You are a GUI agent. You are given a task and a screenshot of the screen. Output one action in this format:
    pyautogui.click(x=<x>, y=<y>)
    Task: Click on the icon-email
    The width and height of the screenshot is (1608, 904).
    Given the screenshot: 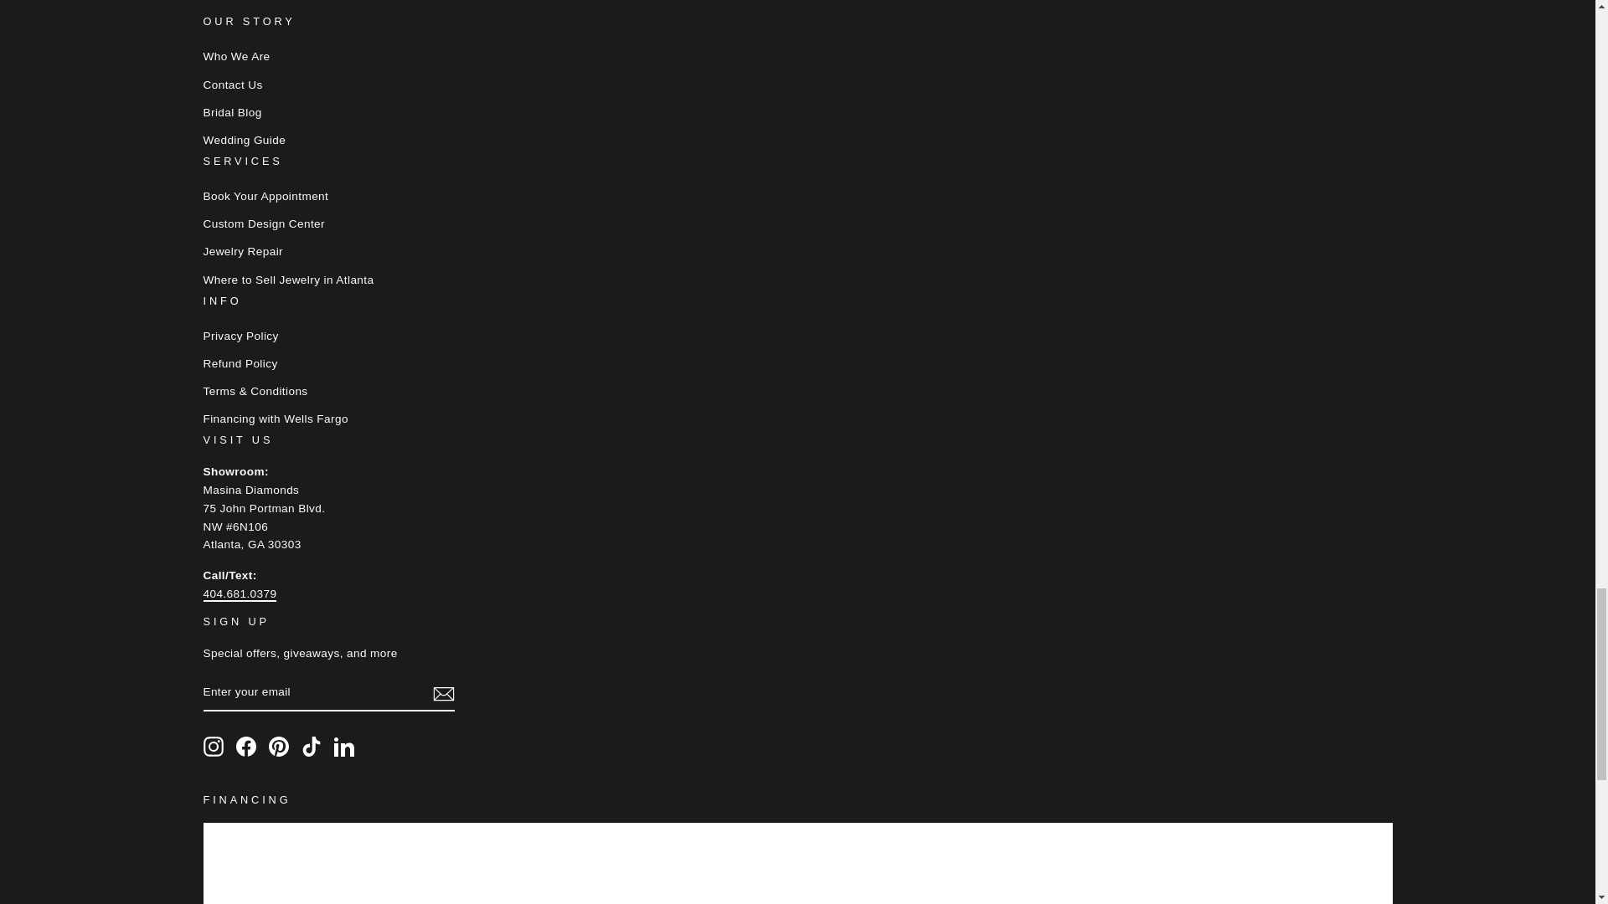 What is the action you would take?
    pyautogui.click(x=442, y=693)
    